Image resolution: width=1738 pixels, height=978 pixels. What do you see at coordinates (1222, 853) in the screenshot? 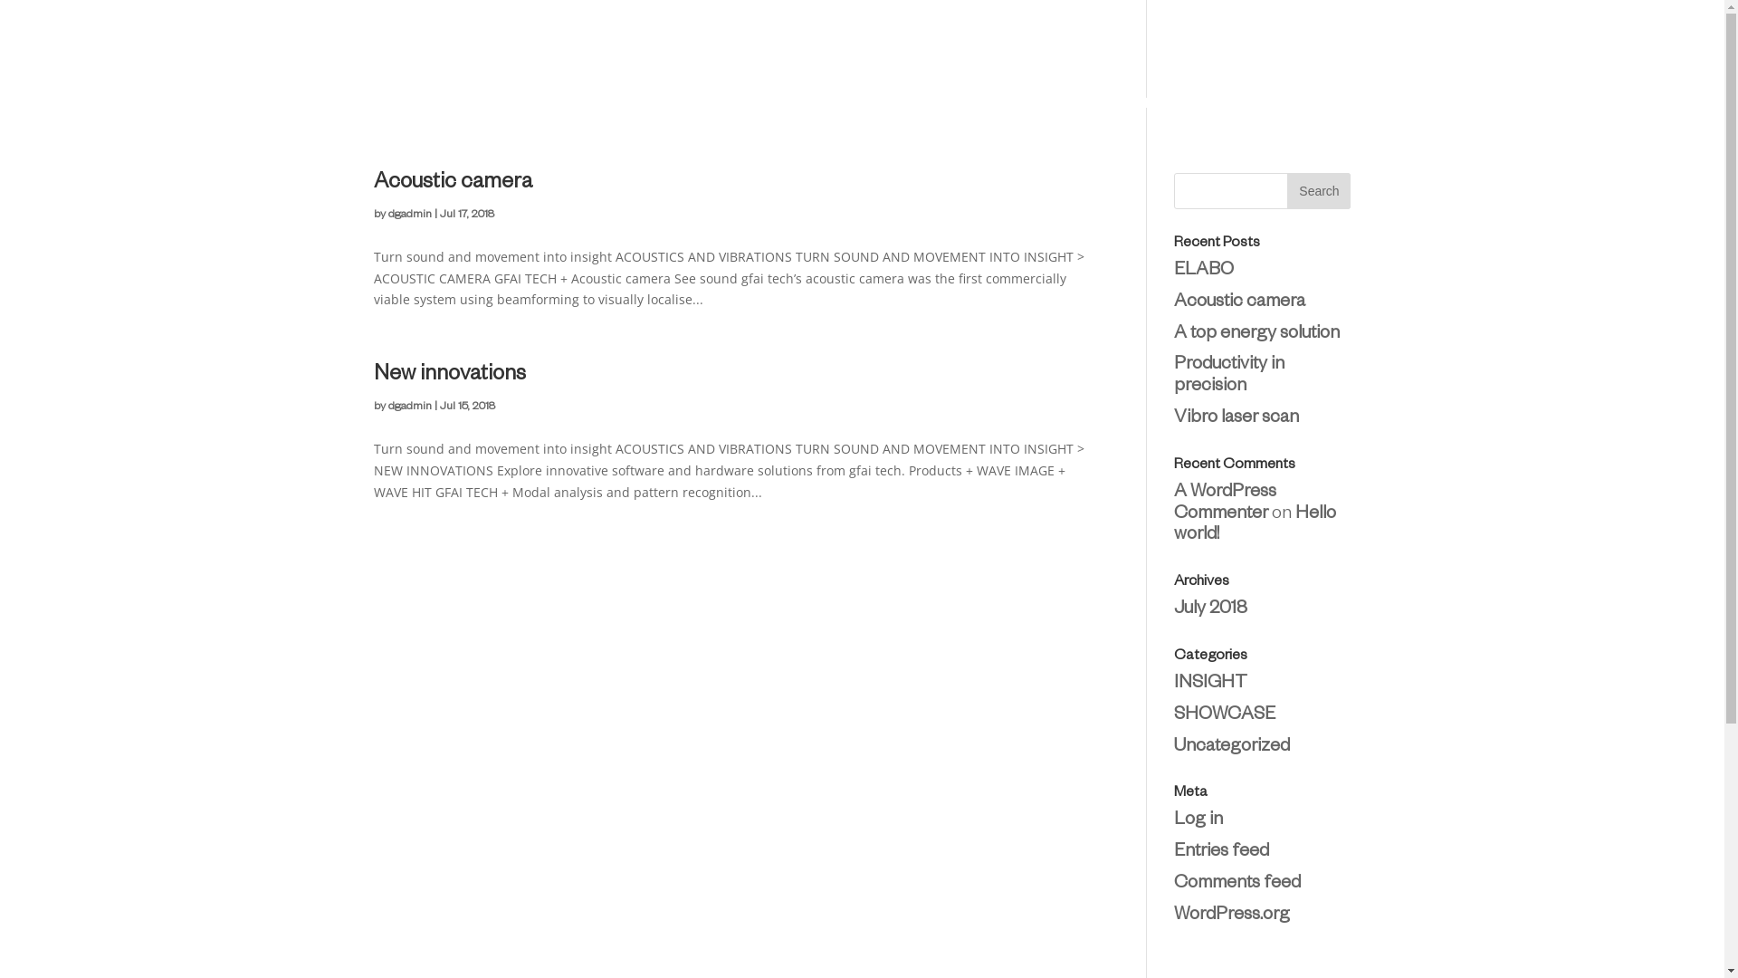
I see `Entries feed` at bounding box center [1222, 853].